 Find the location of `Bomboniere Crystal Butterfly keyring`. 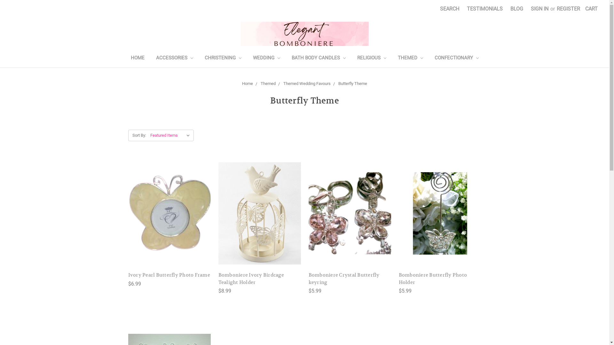

Bomboniere Crystal Butterfly keyring is located at coordinates (344, 279).